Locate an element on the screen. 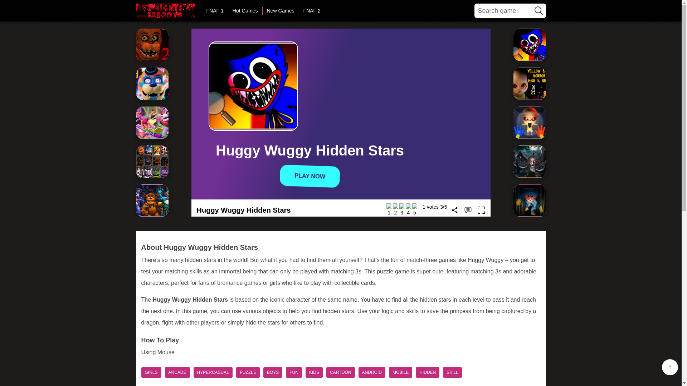 Image resolution: width=687 pixels, height=386 pixels. FNAF 9 is located at coordinates (152, 84).